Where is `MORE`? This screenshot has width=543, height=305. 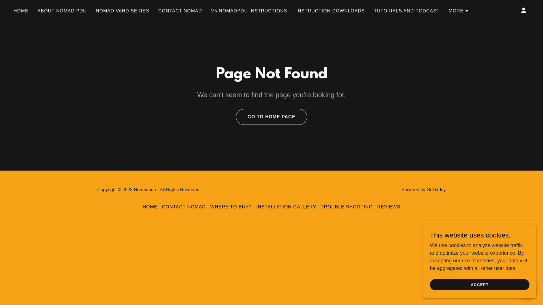 MORE is located at coordinates (459, 11).